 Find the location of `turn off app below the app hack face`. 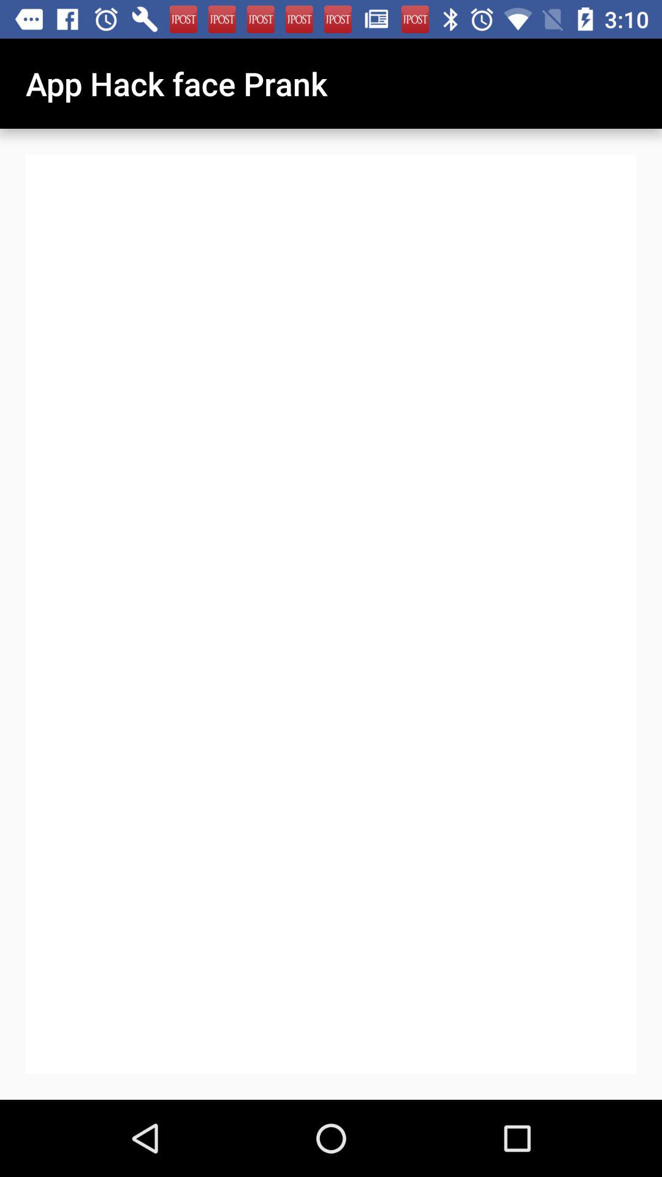

turn off app below the app hack face is located at coordinates (331, 614).